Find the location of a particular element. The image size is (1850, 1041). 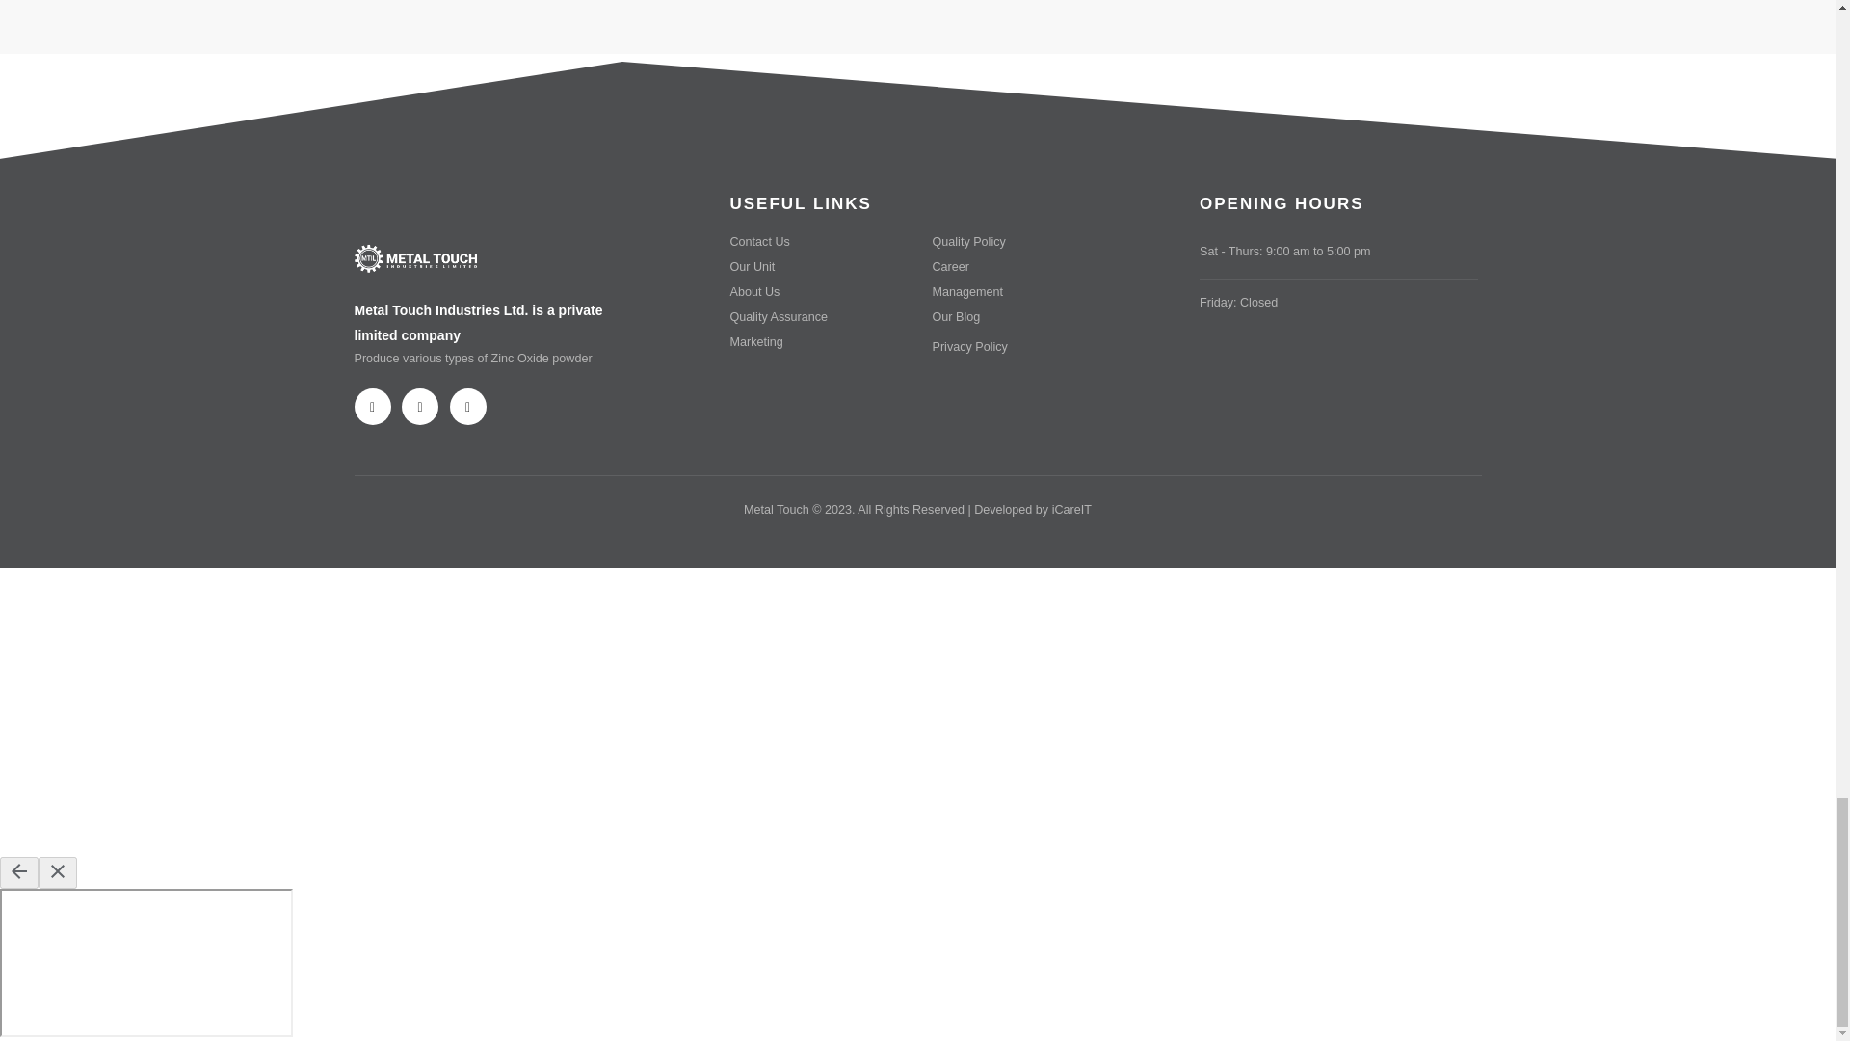

Instagram is located at coordinates (466, 406).